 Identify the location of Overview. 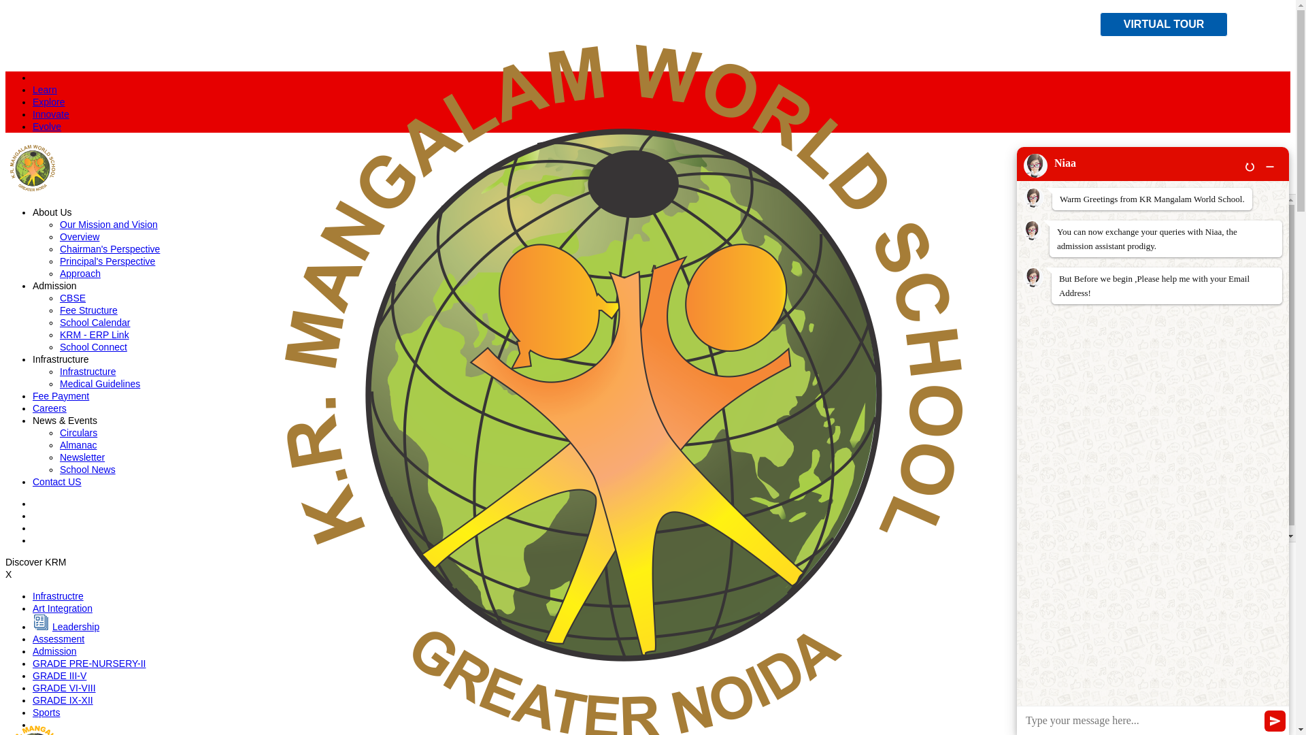
(79, 237).